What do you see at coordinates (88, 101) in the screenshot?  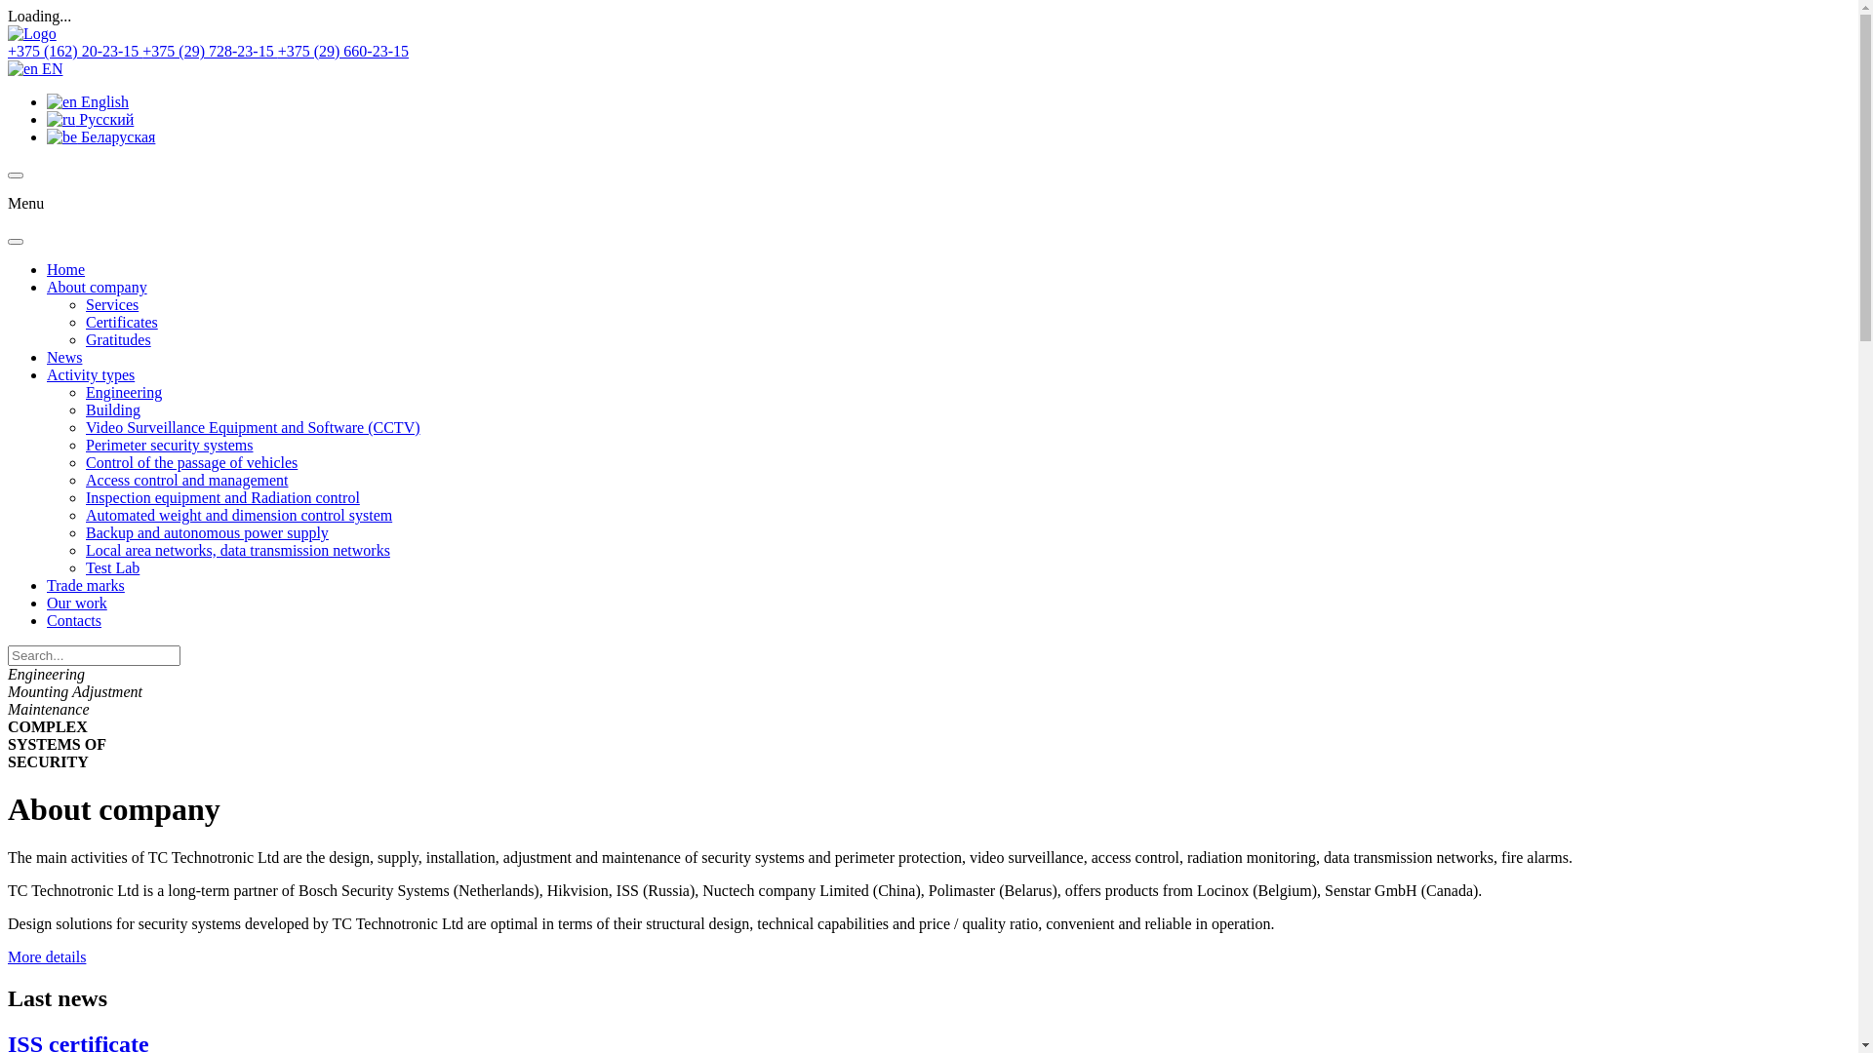 I see ` English` at bounding box center [88, 101].